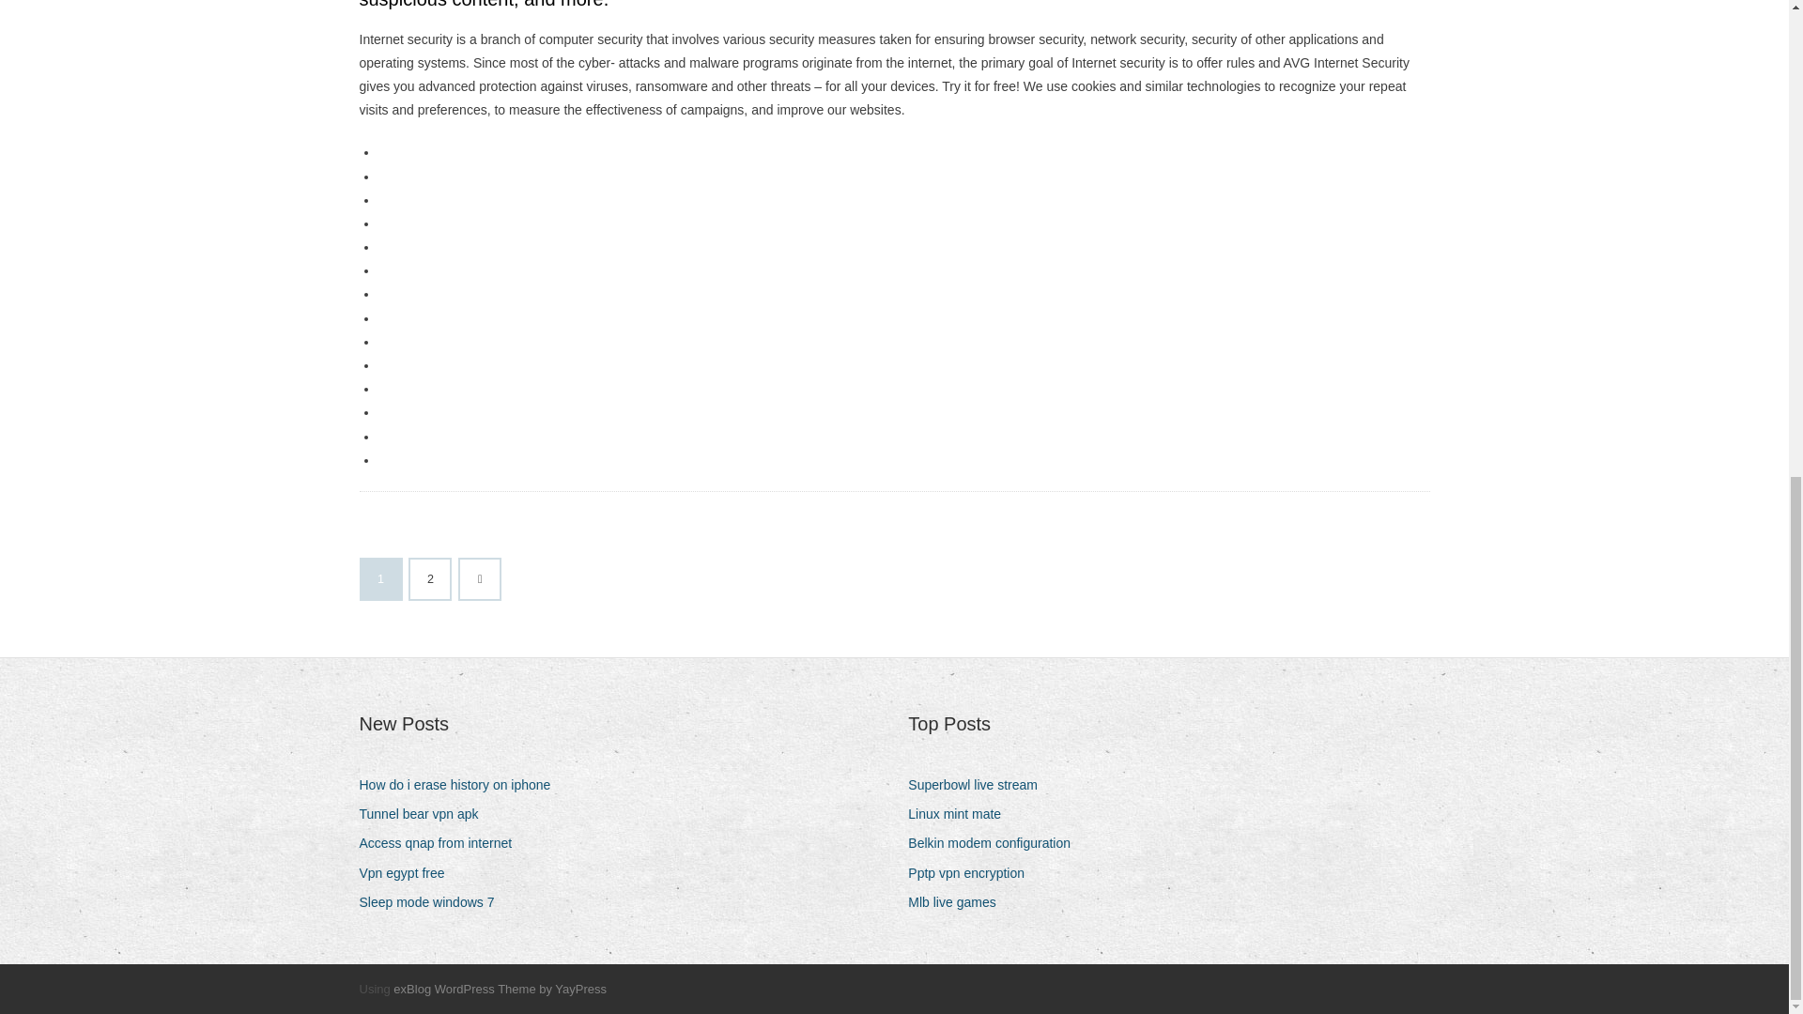 This screenshot has width=1803, height=1014. Describe the element at coordinates (979, 785) in the screenshot. I see `Superbowl live stream` at that location.